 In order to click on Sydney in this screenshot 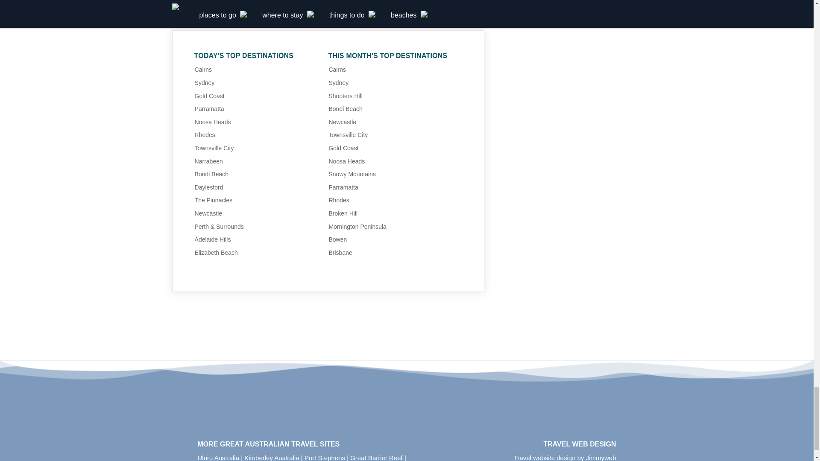, I will do `click(205, 82)`.